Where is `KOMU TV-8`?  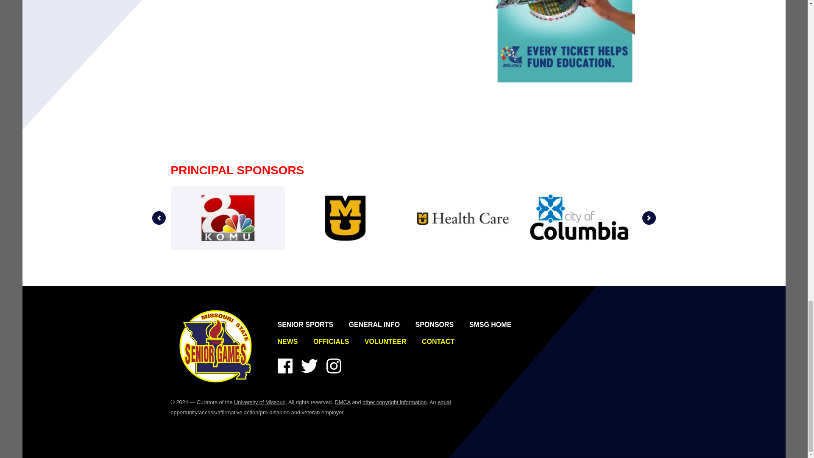
KOMU TV-8 is located at coordinates (227, 218).